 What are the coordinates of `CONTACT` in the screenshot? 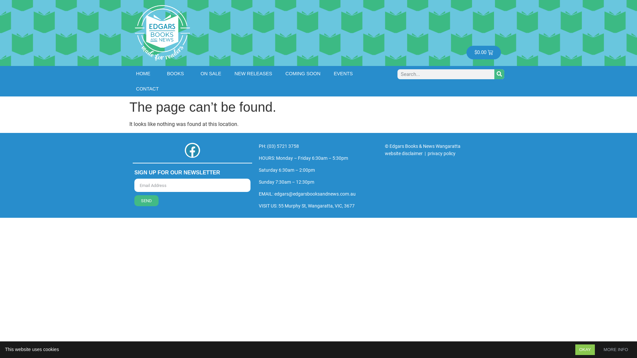 It's located at (147, 89).